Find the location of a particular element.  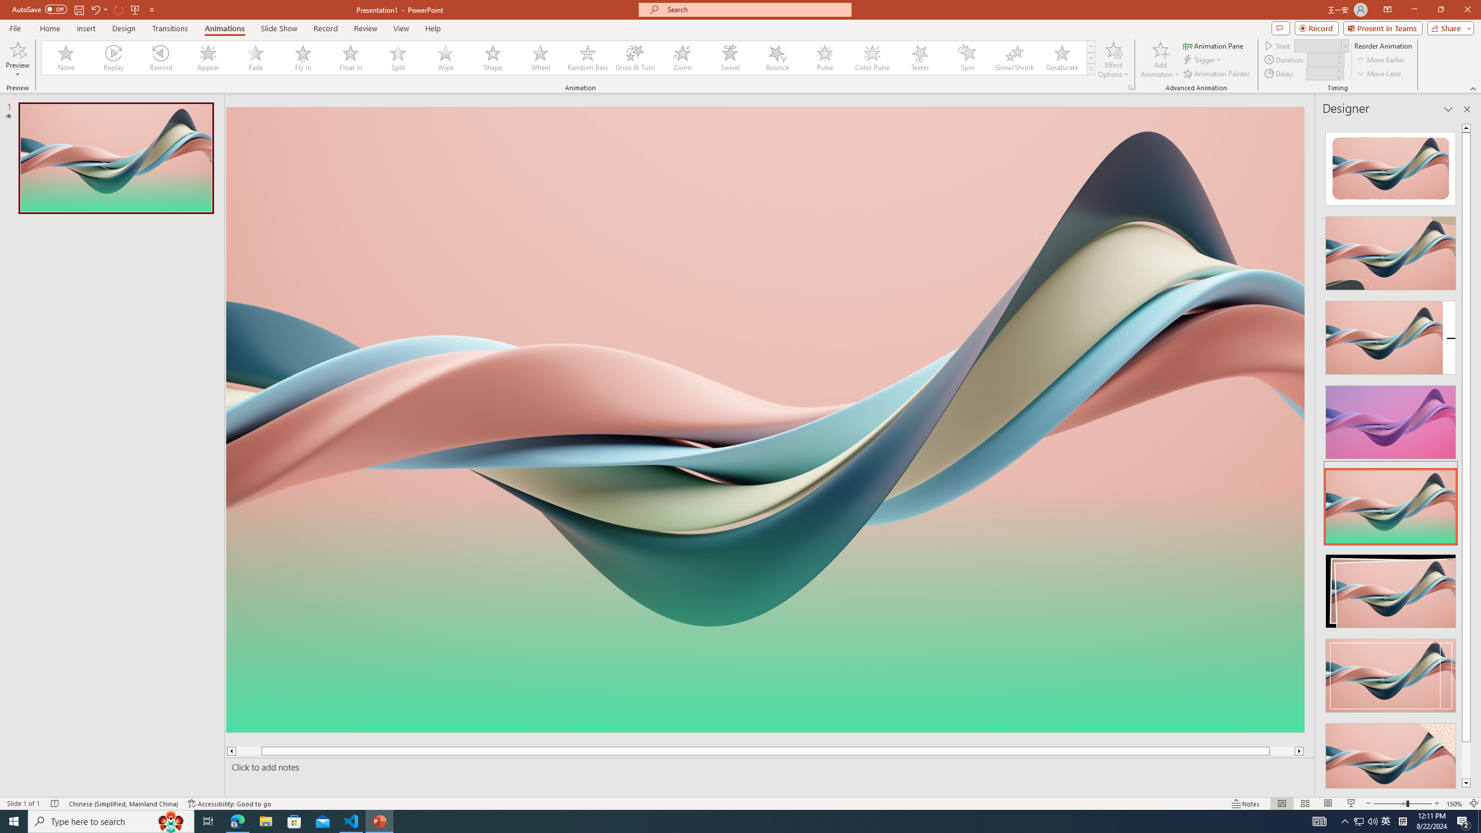

Quick Access Toolbar is located at coordinates (84, 10).